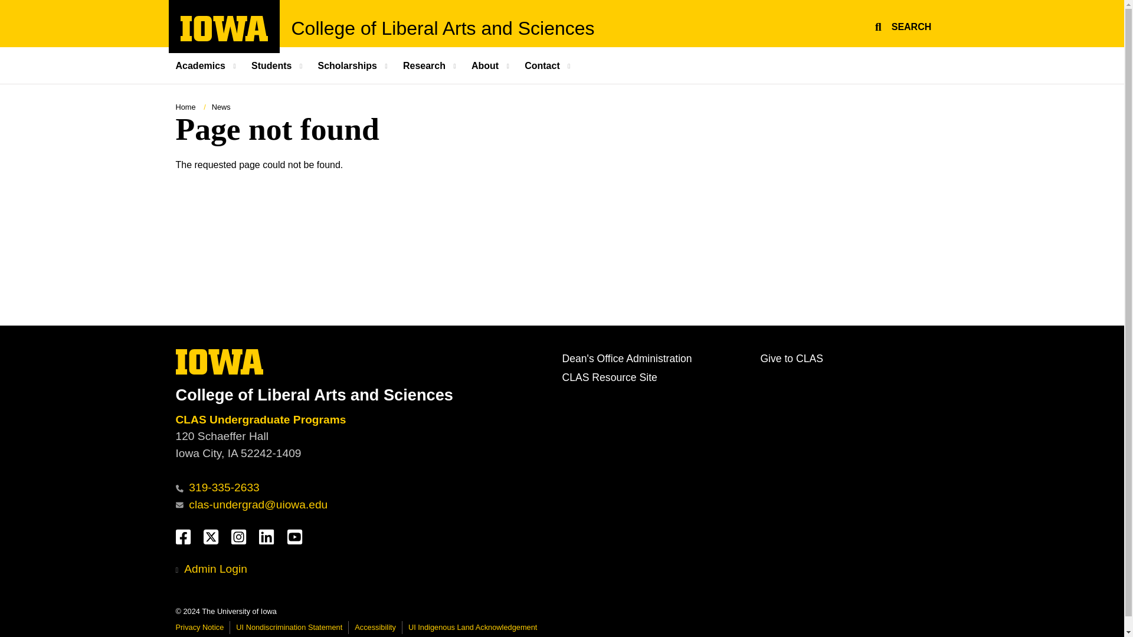 This screenshot has height=637, width=1133. I want to click on Resources for faculty and staff, so click(627, 359).